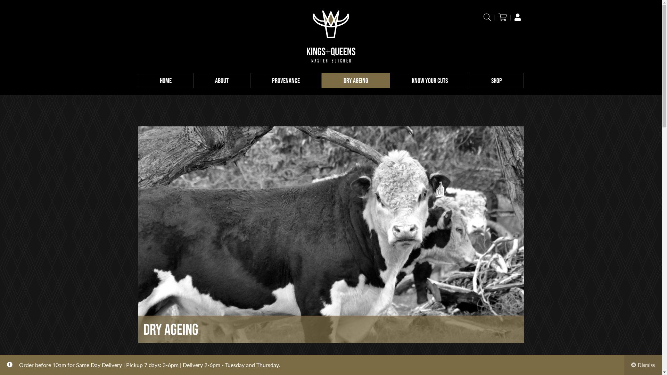 The width and height of the screenshot is (667, 375). Describe the element at coordinates (496, 81) in the screenshot. I see `SHOP` at that location.